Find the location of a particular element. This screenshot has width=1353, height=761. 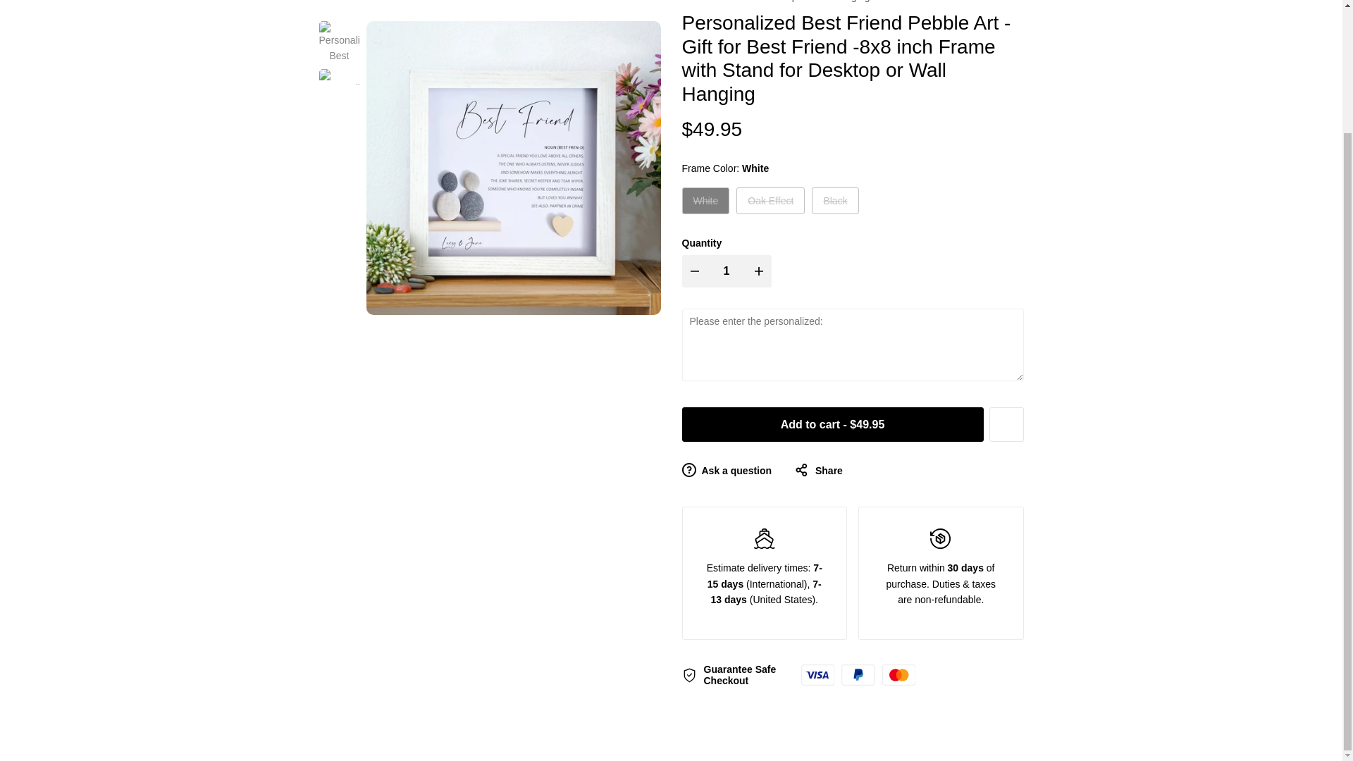

Home is located at coordinates (331, 2).